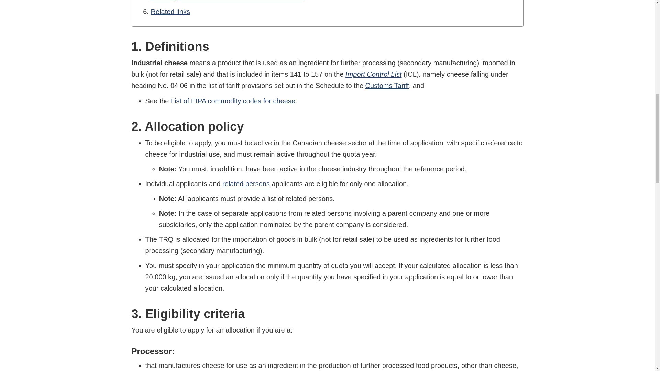  What do you see at coordinates (233, 101) in the screenshot?
I see `List of EIPA commodity codes for cheese` at bounding box center [233, 101].